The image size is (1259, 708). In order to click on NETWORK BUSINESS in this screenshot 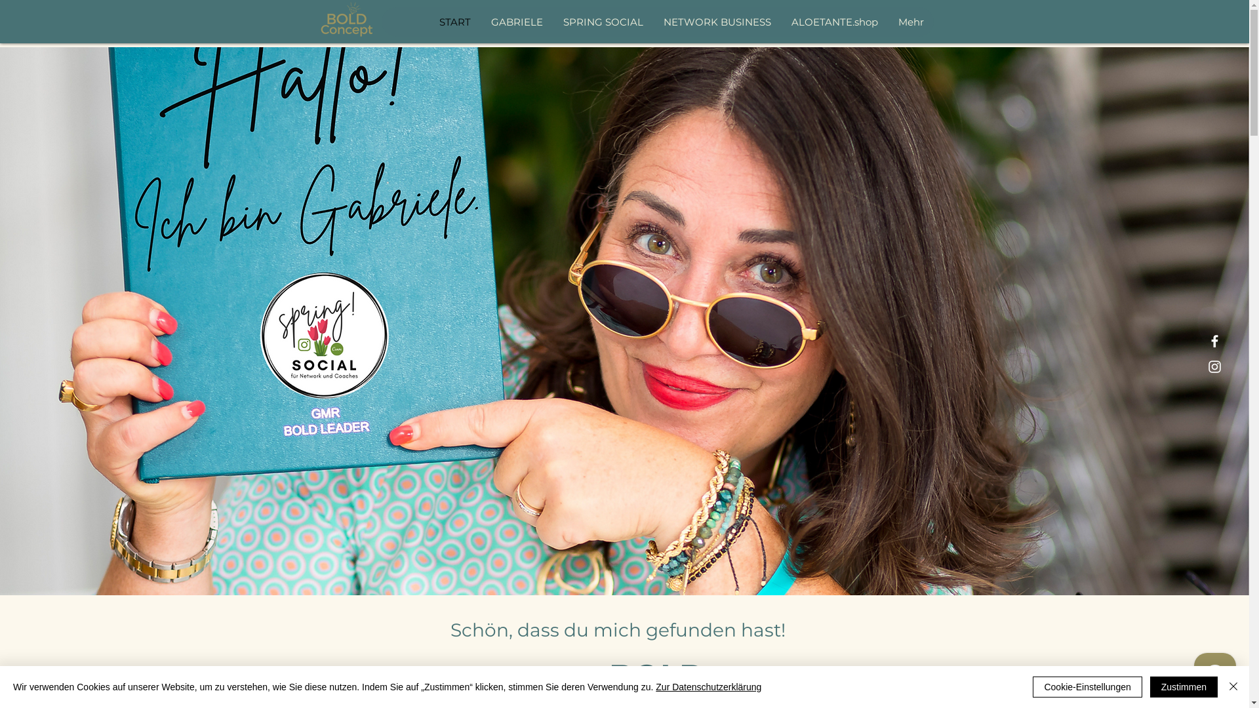, I will do `click(717, 22)`.